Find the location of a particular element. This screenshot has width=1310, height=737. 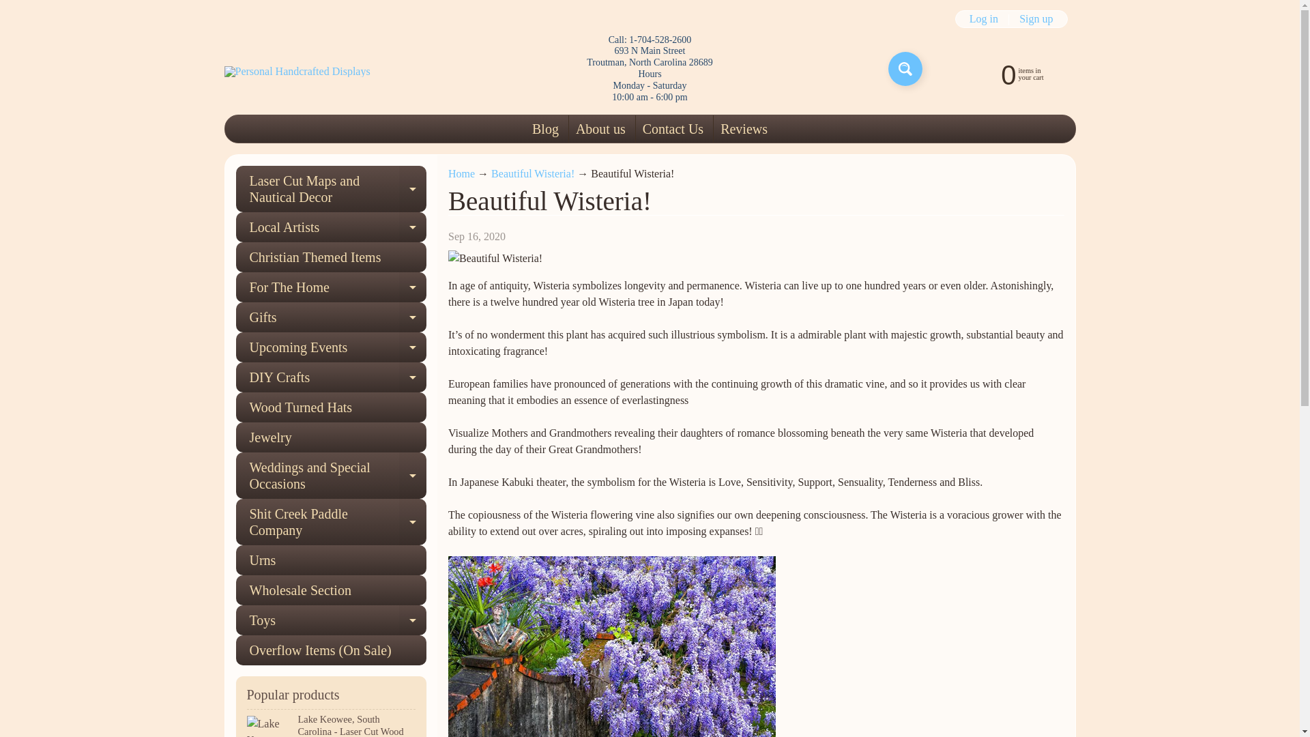

Log in is located at coordinates (461, 173).